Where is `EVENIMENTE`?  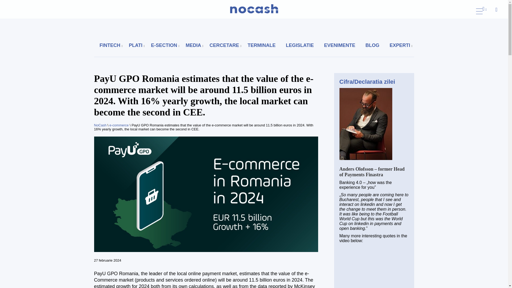
EVENIMENTE is located at coordinates (340, 45).